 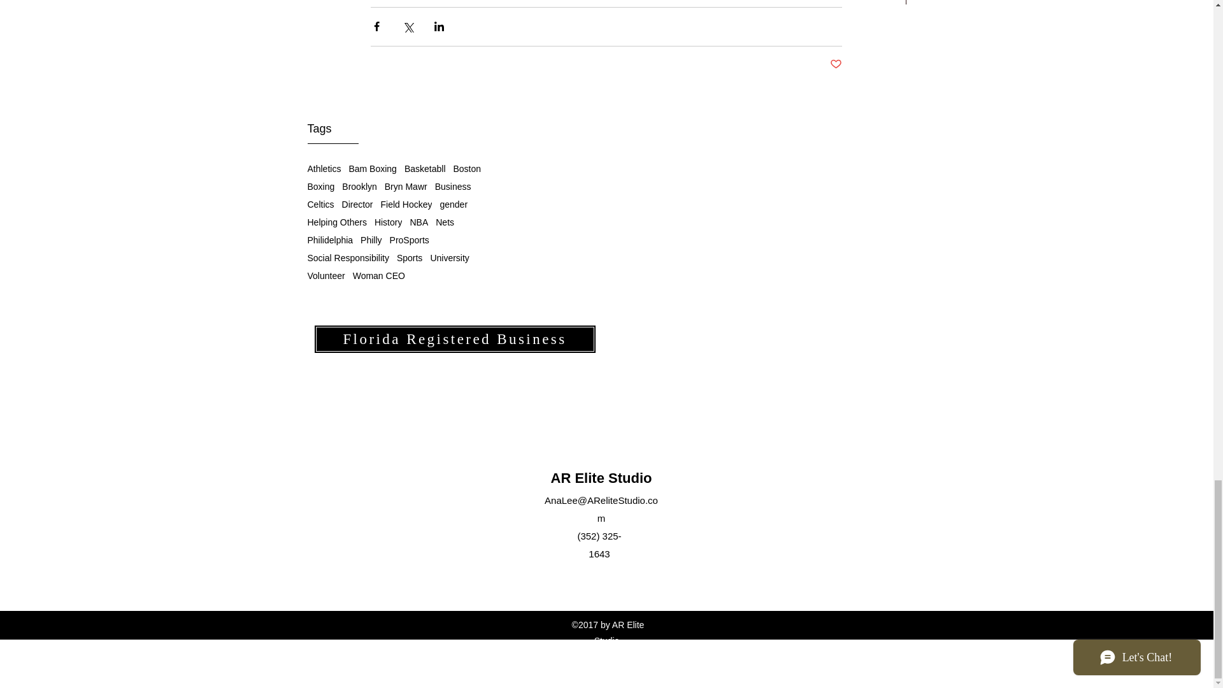 What do you see at coordinates (419, 222) in the screenshot?
I see `NBA` at bounding box center [419, 222].